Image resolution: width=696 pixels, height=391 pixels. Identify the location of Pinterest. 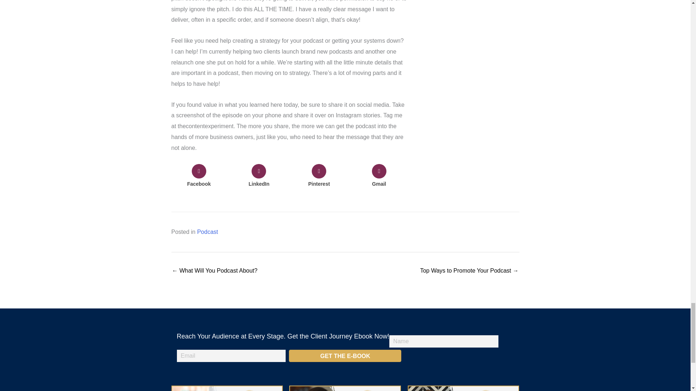
(319, 177).